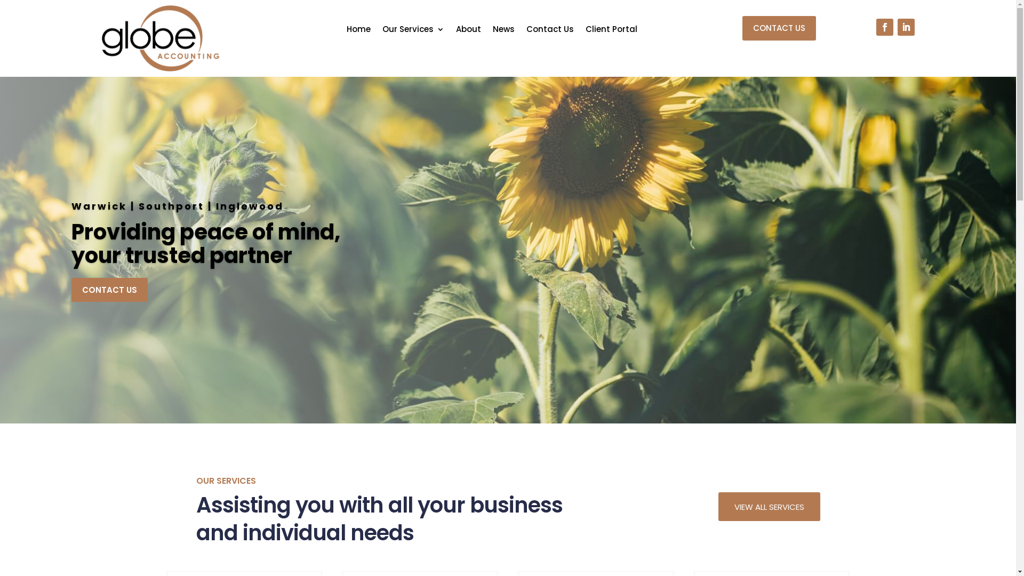 The image size is (1024, 576). I want to click on News, so click(503, 31).